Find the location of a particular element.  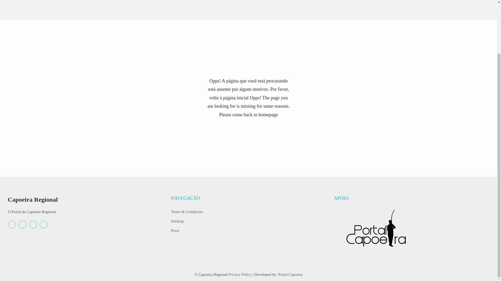

Sitemap is located at coordinates (177, 221).